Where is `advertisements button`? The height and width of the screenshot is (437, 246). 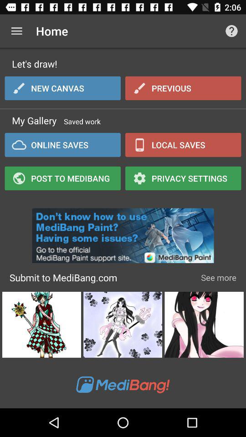 advertisements button is located at coordinates (123, 233).